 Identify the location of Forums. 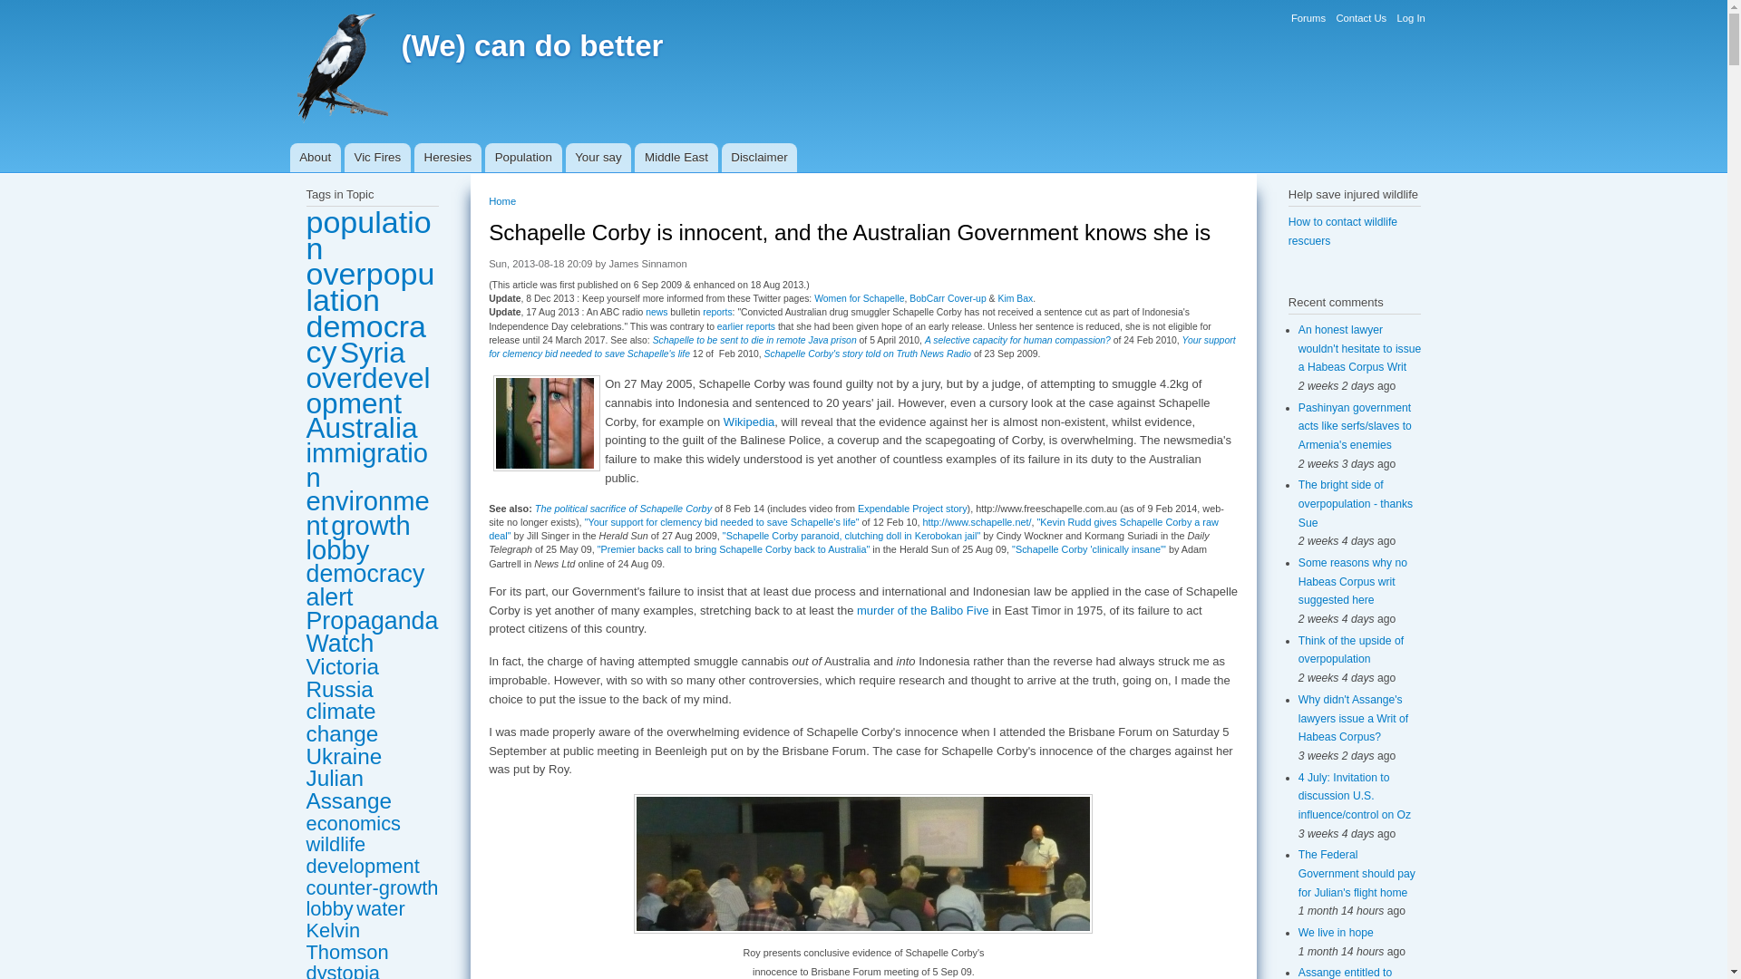
(1308, 18).